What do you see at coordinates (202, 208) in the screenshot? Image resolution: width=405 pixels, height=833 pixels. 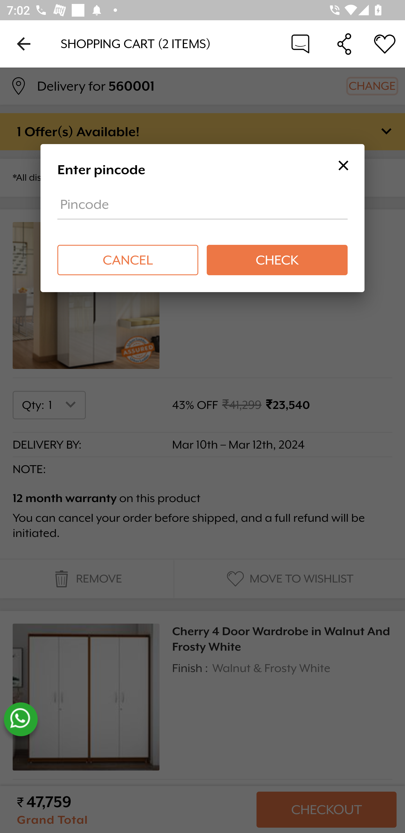 I see `Pincode` at bounding box center [202, 208].